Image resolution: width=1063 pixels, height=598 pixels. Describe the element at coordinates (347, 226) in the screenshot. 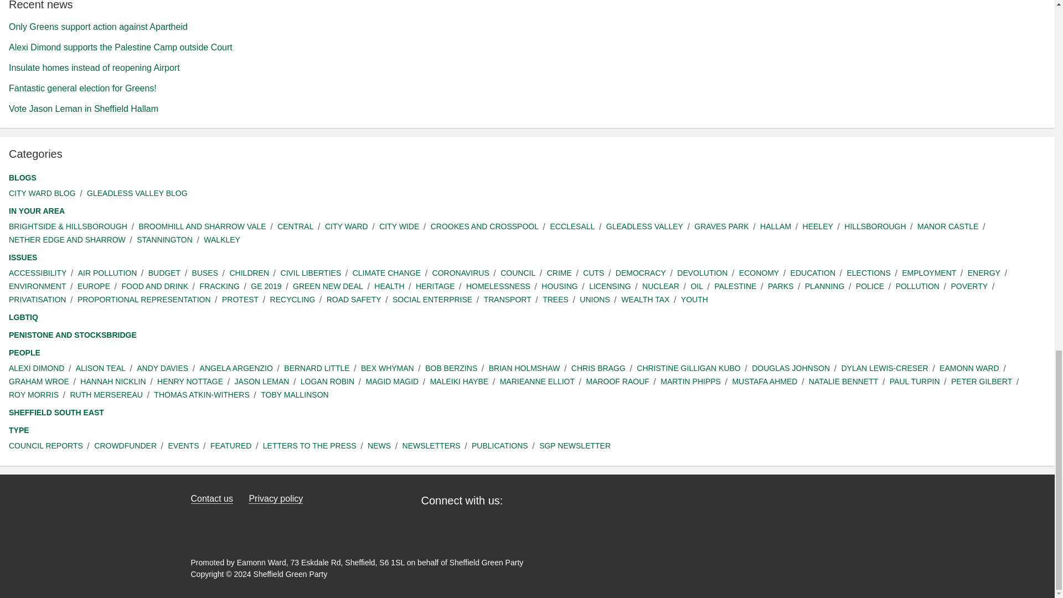

I see `CITY WARD` at that location.